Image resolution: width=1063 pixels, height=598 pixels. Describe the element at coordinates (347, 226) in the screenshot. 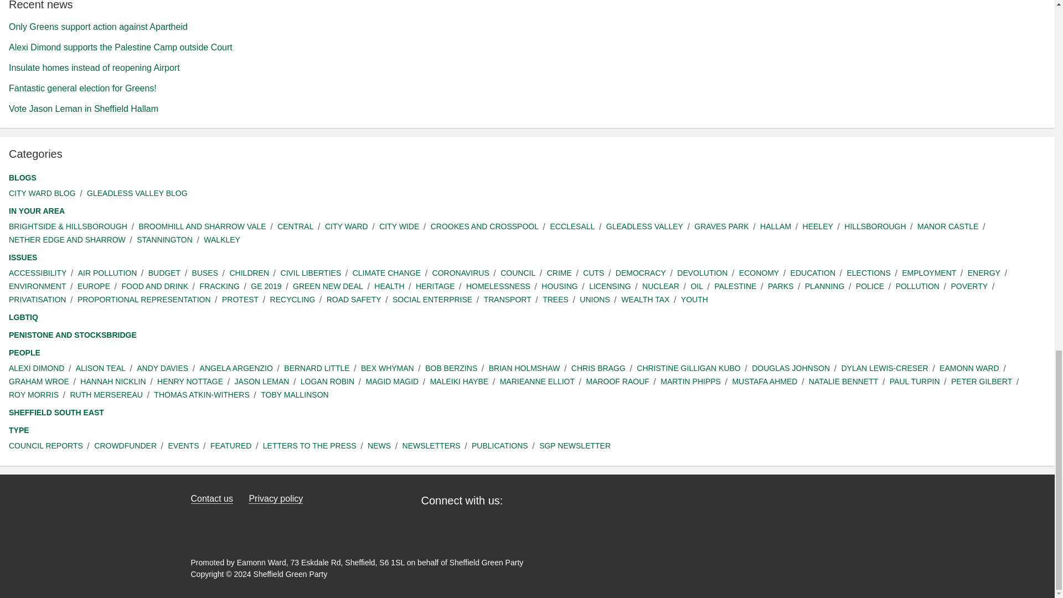

I see `CITY WARD` at that location.